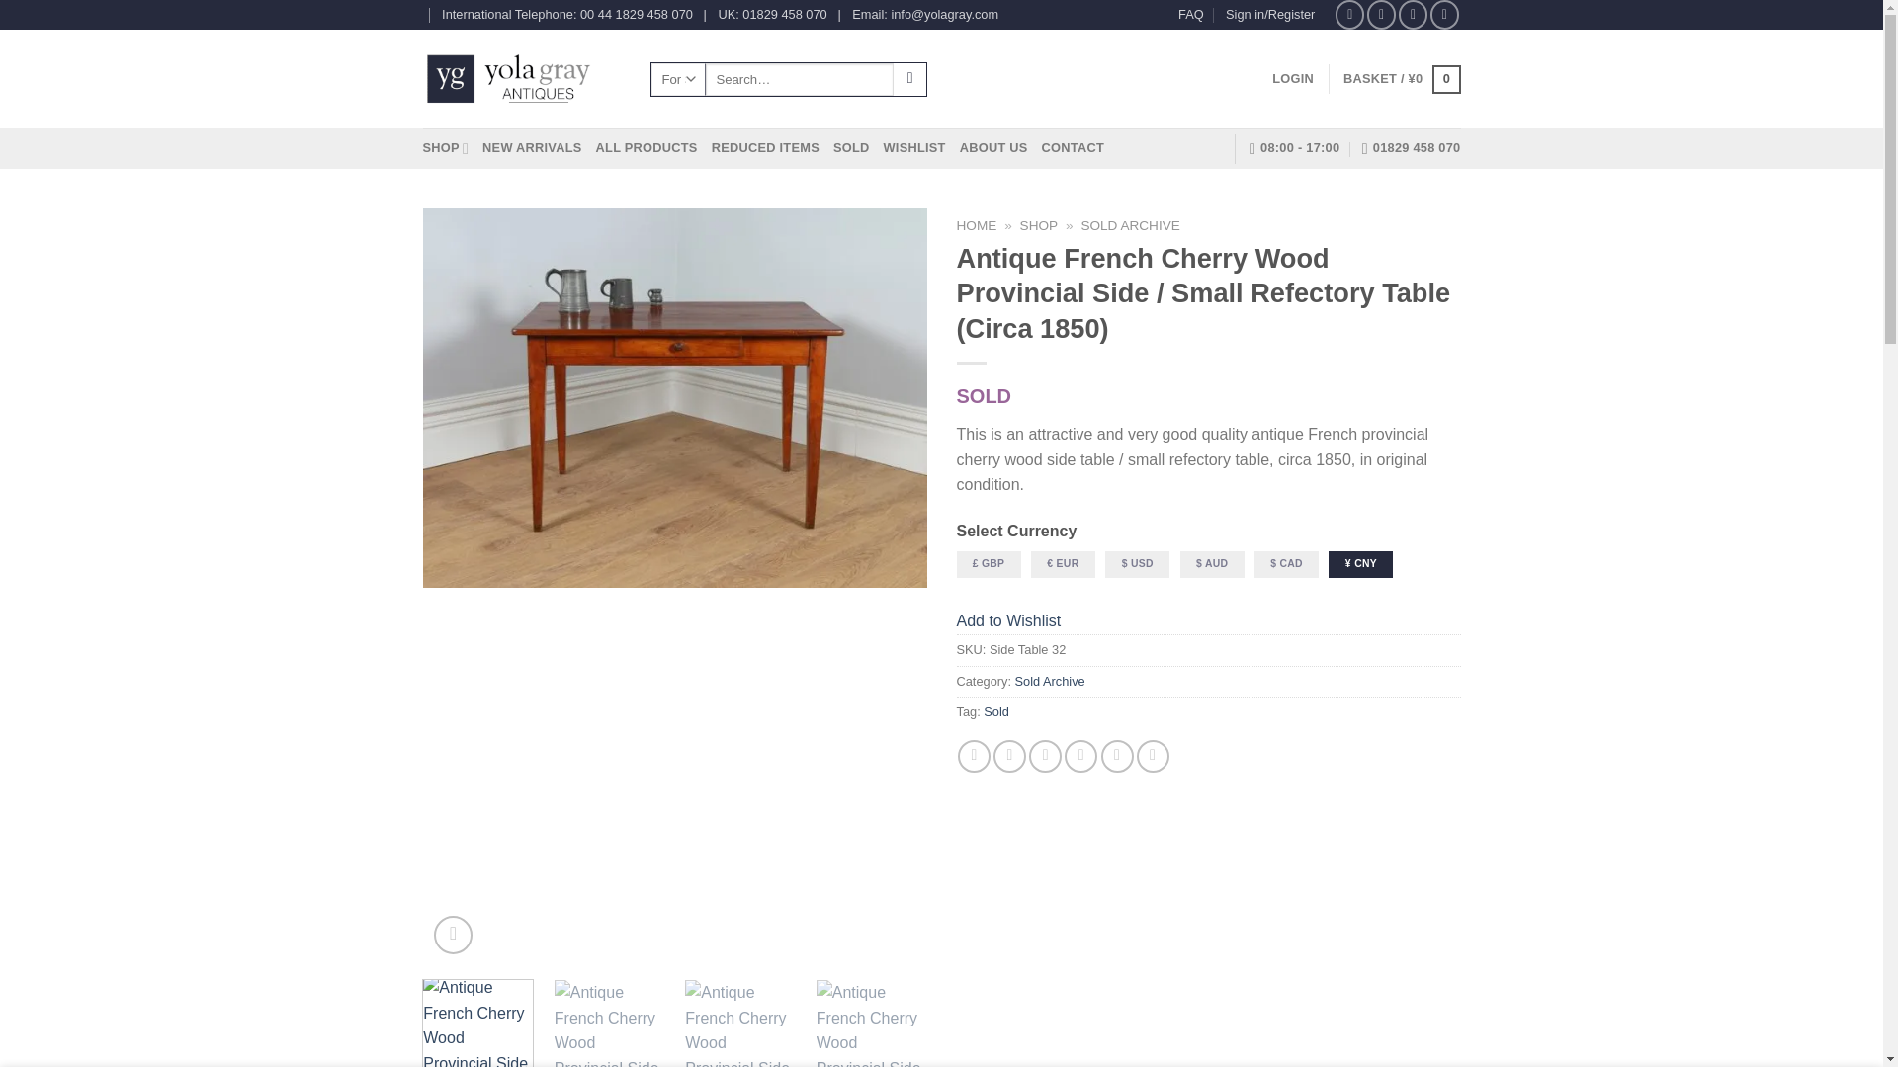 This screenshot has height=1067, width=1898. What do you see at coordinates (1292, 79) in the screenshot?
I see `LOGIN` at bounding box center [1292, 79].